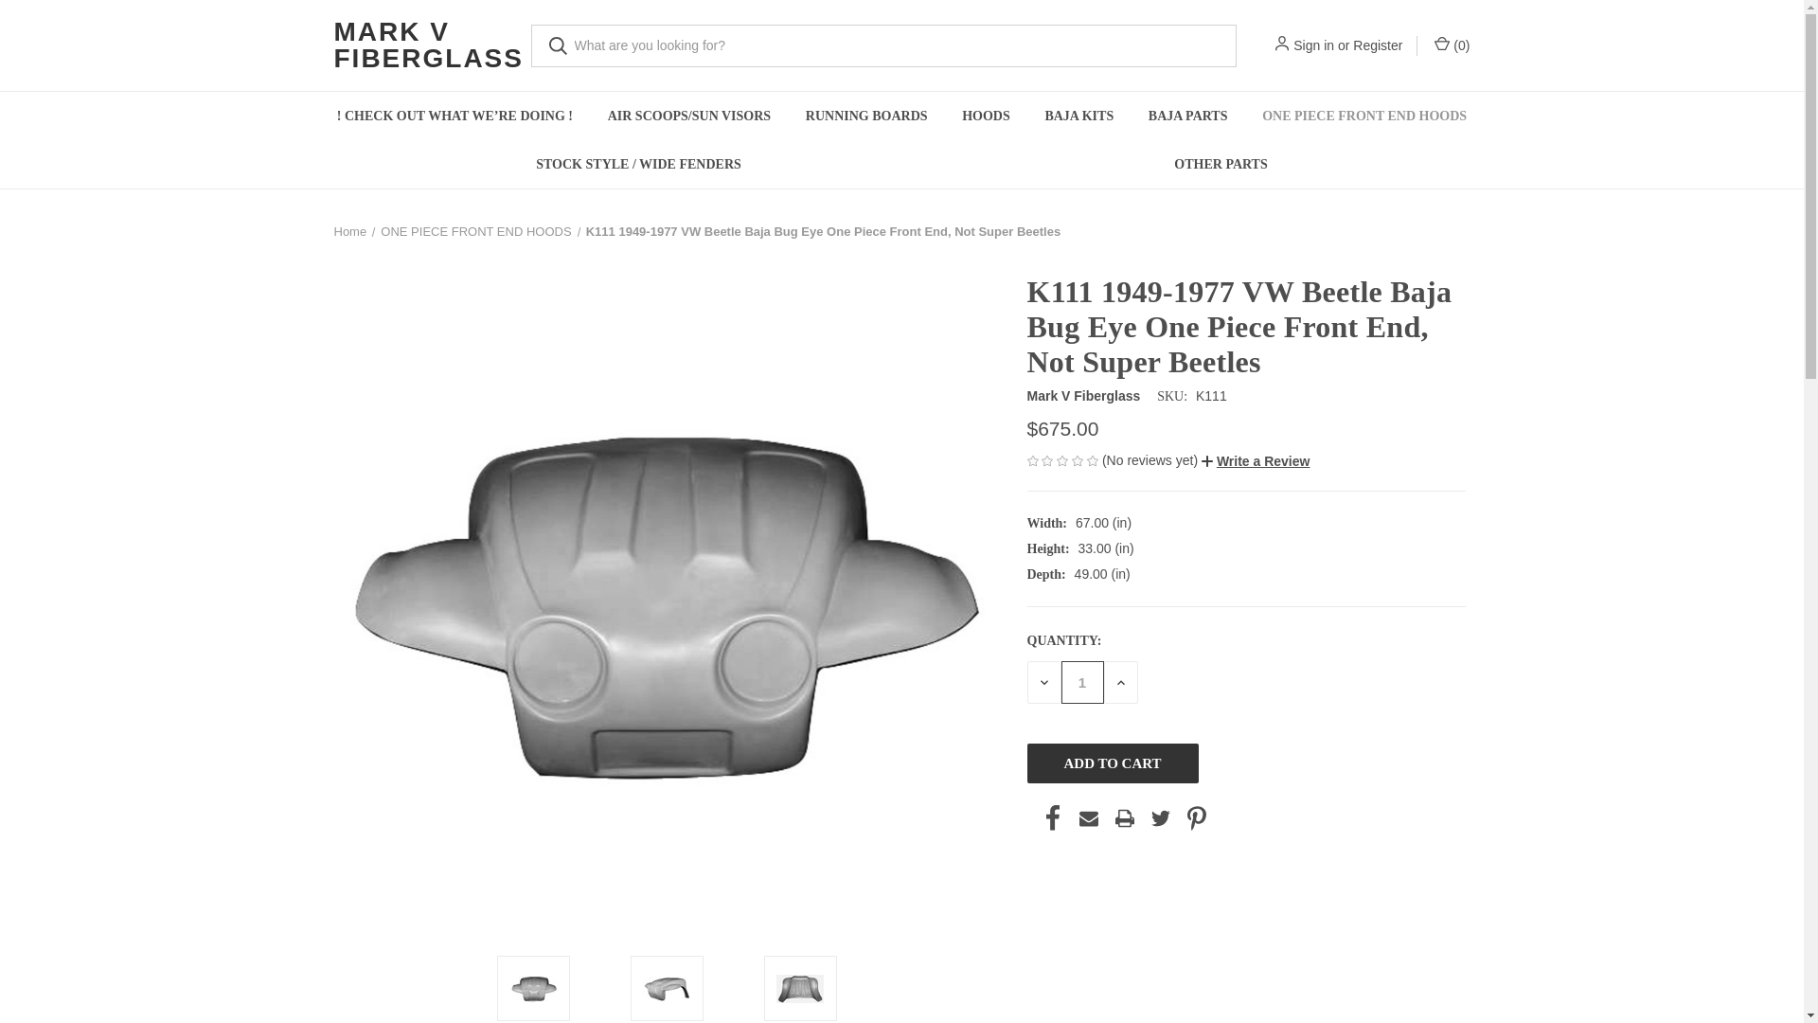 The image size is (1818, 1023). I want to click on RUNNING BOARDS, so click(865, 116).